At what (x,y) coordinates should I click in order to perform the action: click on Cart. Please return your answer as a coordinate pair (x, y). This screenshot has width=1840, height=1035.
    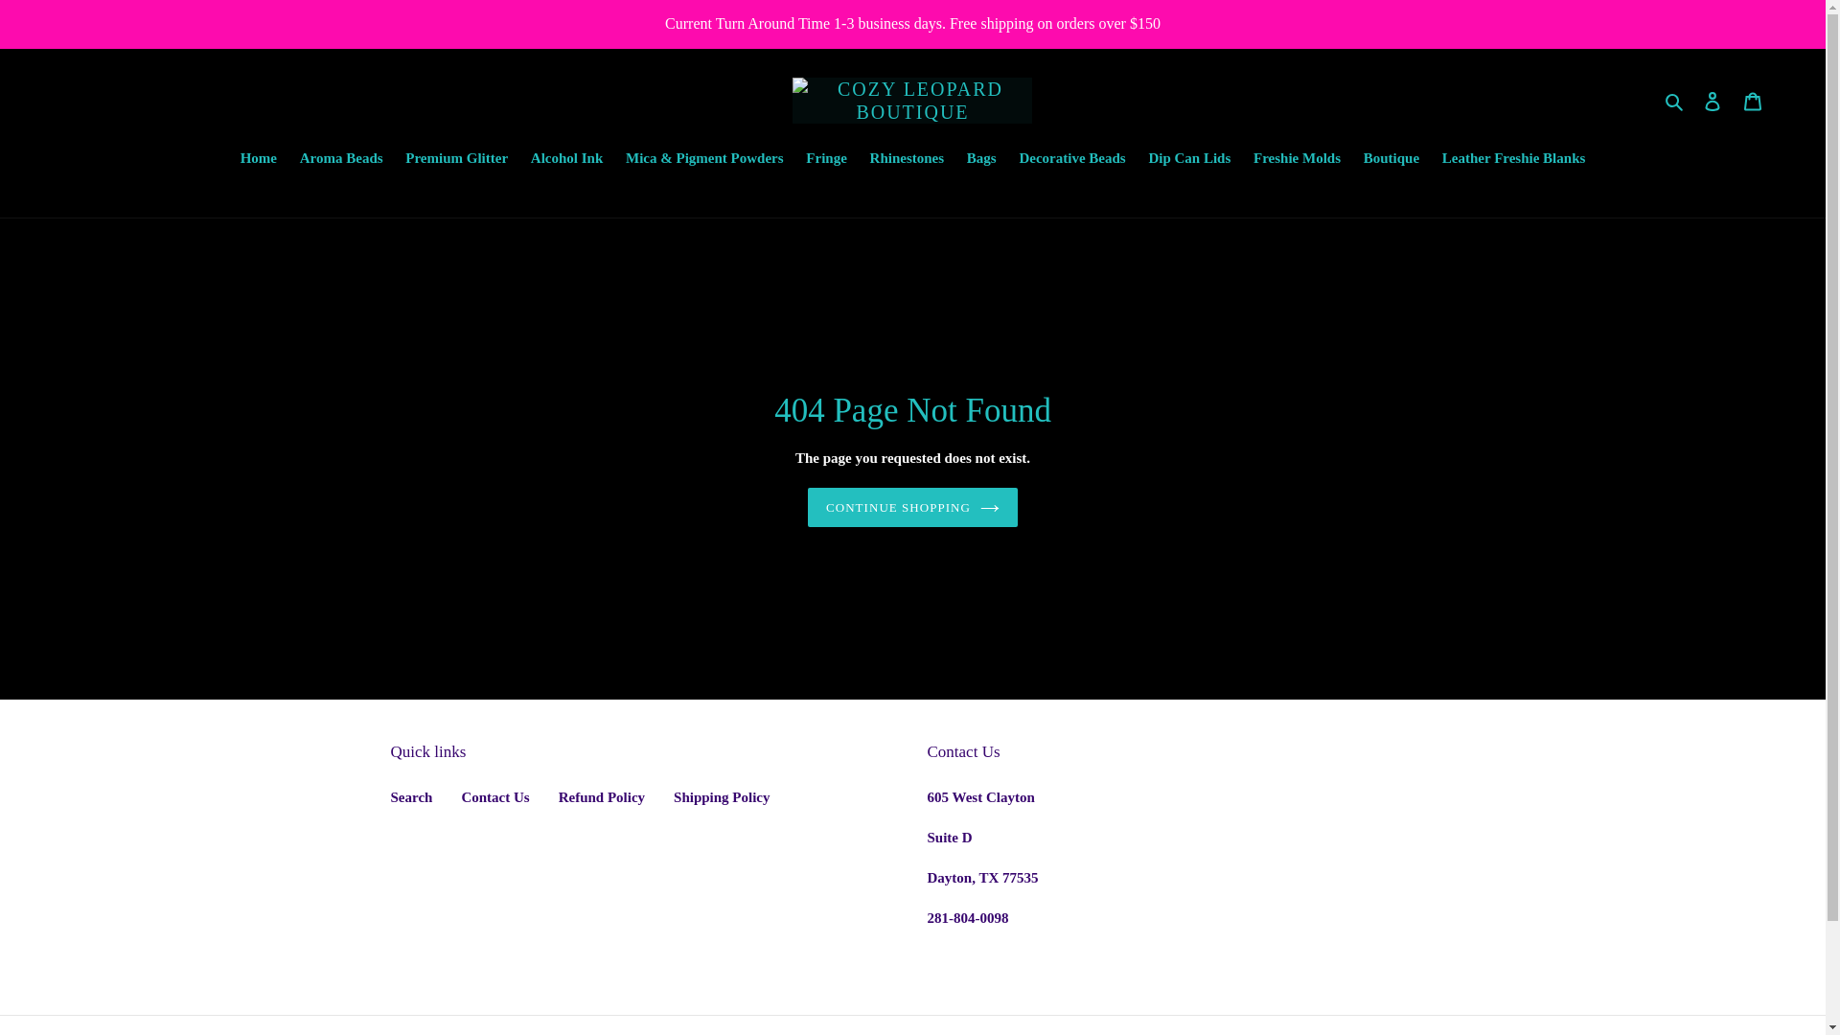
    Looking at the image, I should click on (1753, 102).